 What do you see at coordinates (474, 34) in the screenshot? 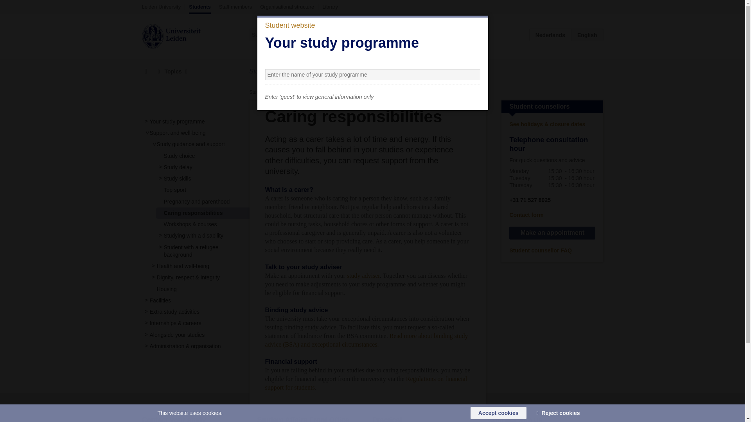
I see `Search` at bounding box center [474, 34].